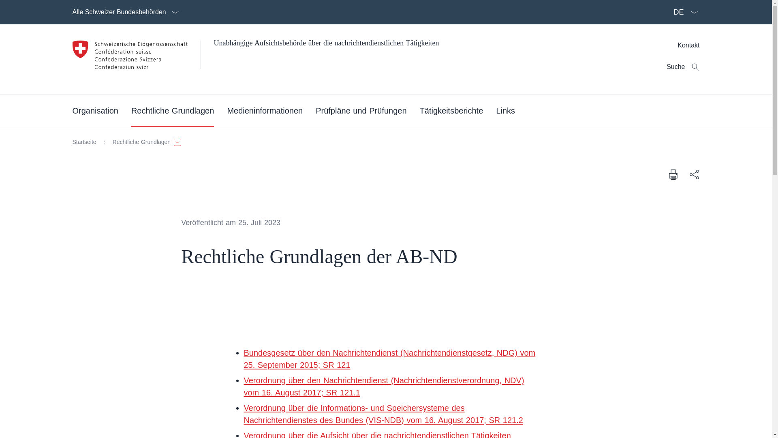 The width and height of the screenshot is (778, 438). What do you see at coordinates (506, 111) in the screenshot?
I see `Links` at bounding box center [506, 111].